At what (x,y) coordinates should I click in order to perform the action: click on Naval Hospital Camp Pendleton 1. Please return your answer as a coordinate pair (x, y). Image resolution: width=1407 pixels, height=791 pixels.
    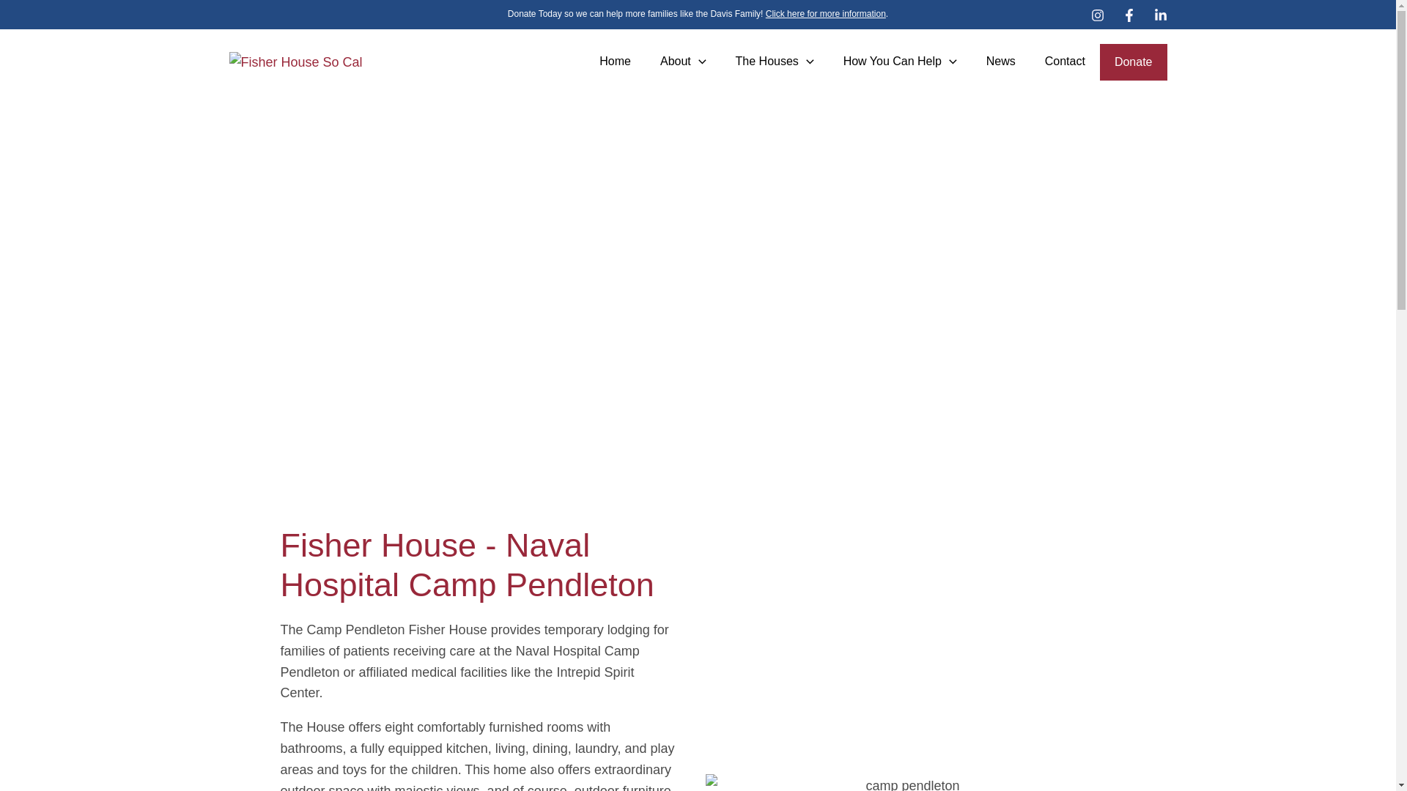
    Looking at the image, I should click on (906, 782).